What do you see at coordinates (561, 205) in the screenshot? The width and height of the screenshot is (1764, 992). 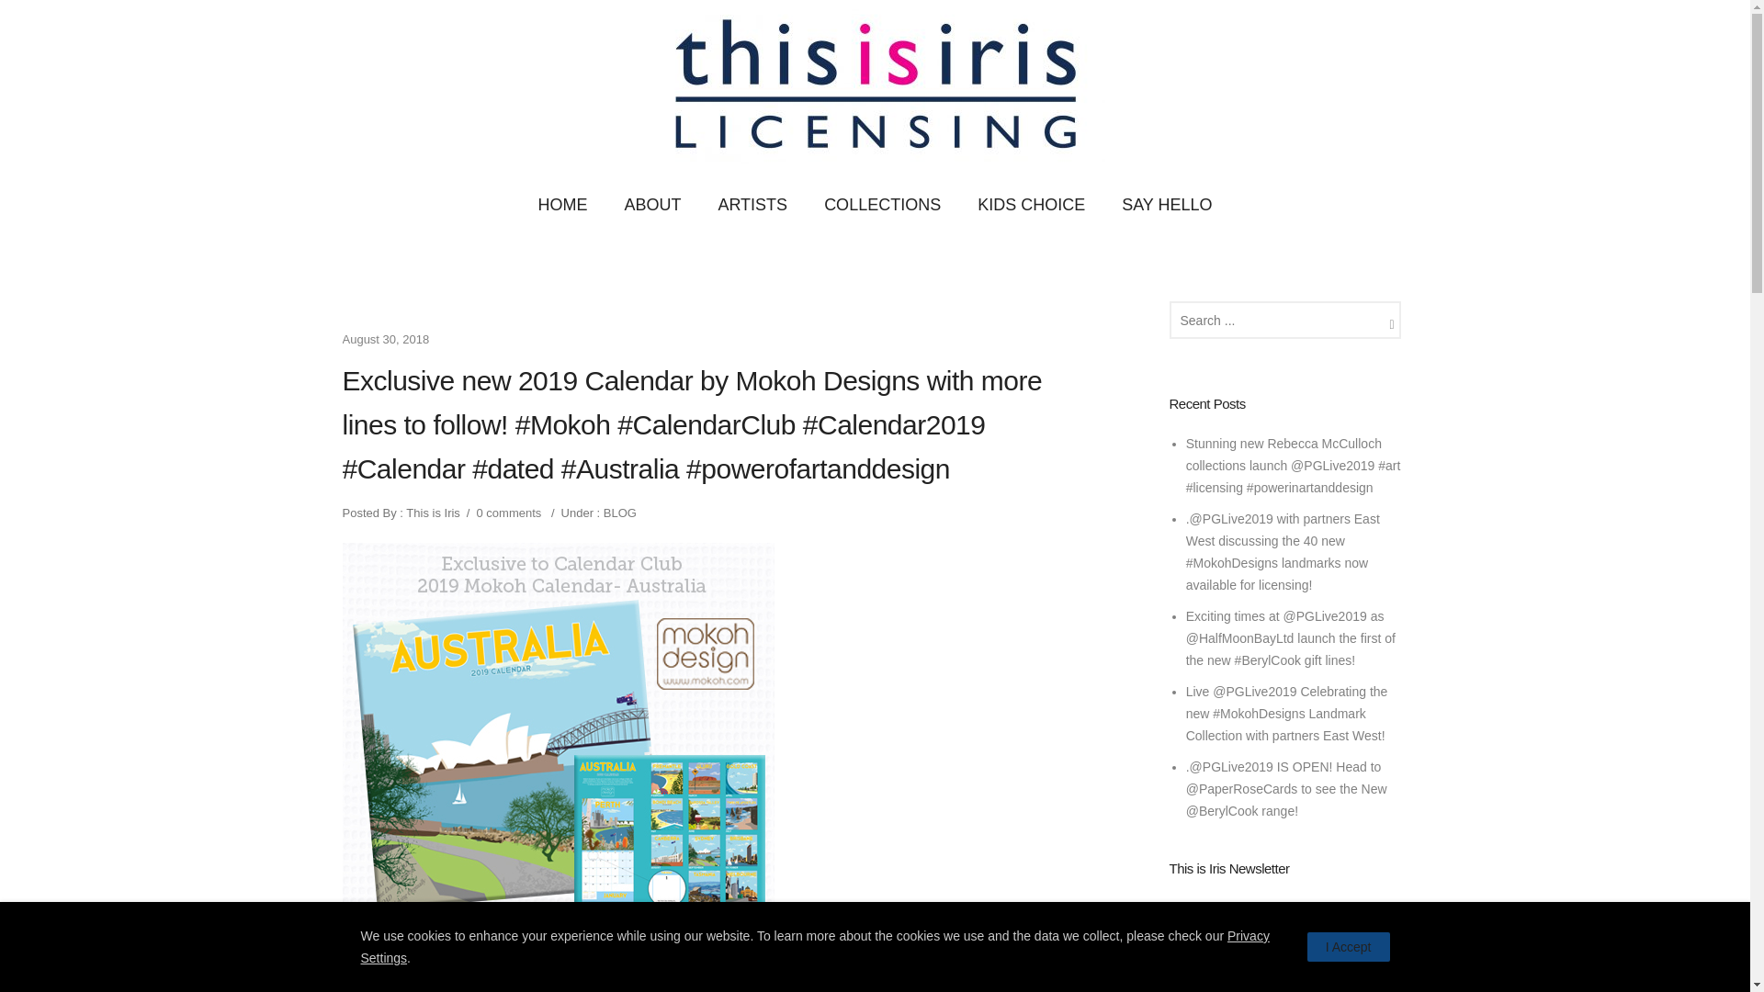 I see `HOME` at bounding box center [561, 205].